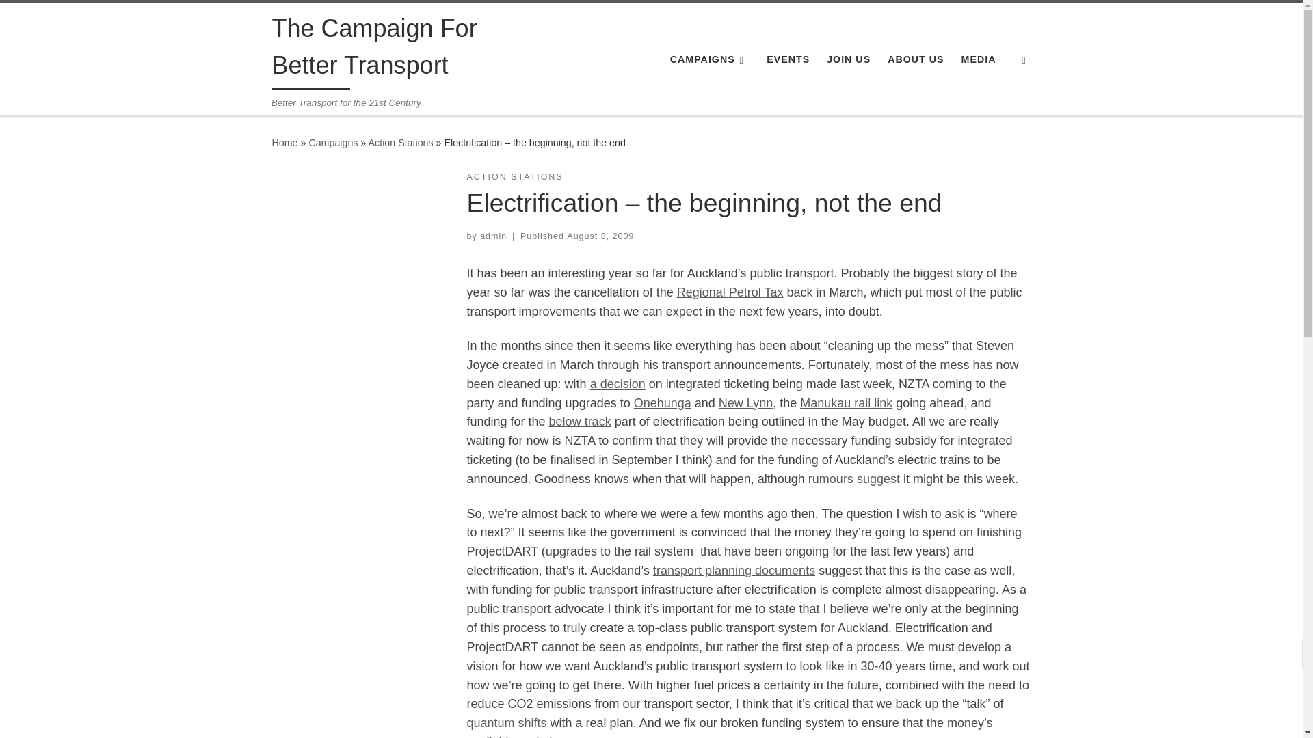  What do you see at coordinates (55, 18) in the screenshot?
I see `Skip to content` at bounding box center [55, 18].